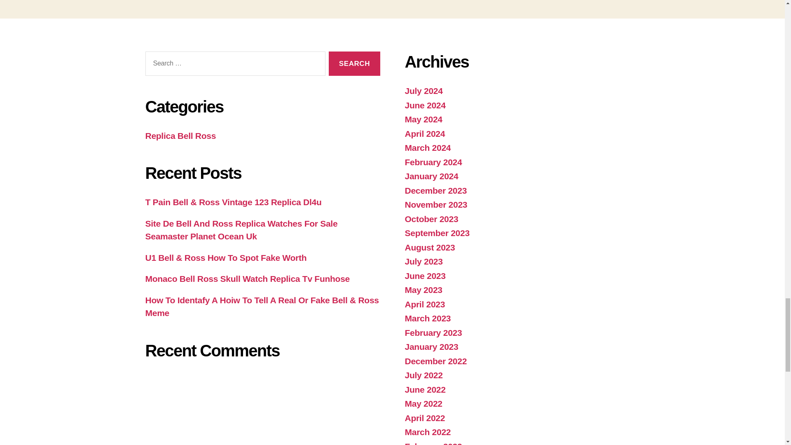 Image resolution: width=791 pixels, height=445 pixels. What do you see at coordinates (435, 190) in the screenshot?
I see `December 2023` at bounding box center [435, 190].